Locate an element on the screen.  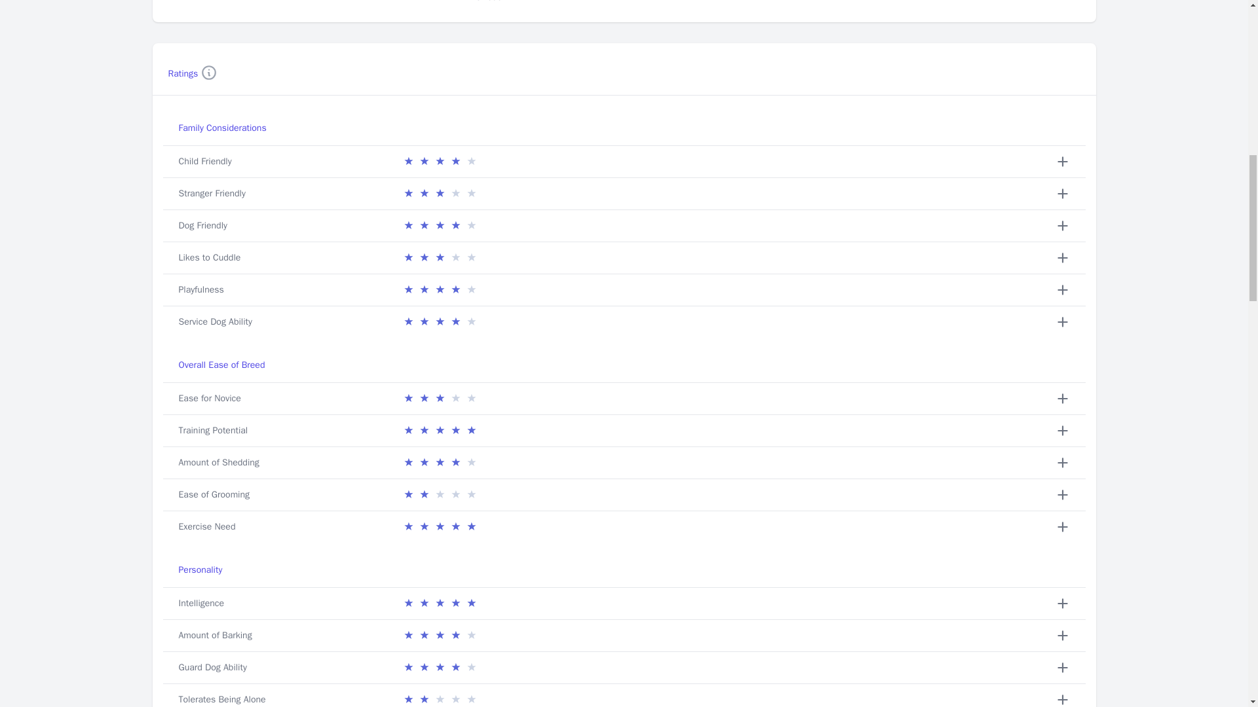
4 Stars is located at coordinates (439, 162).